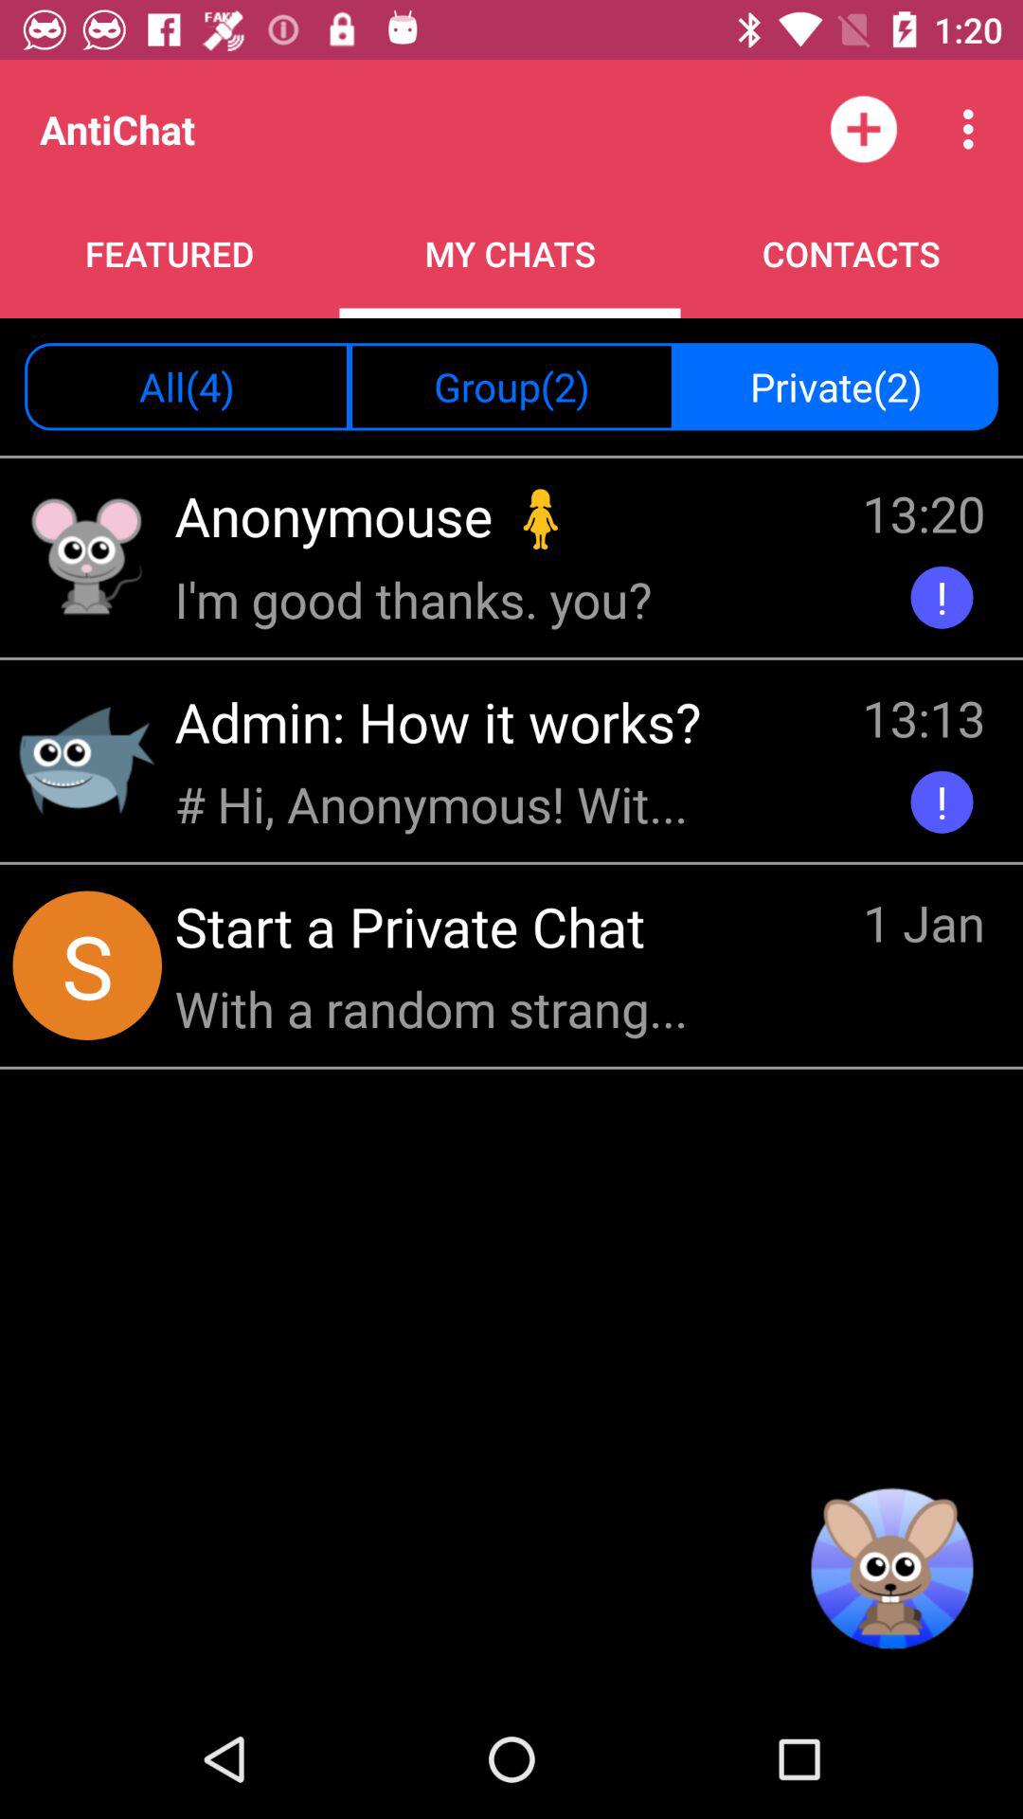 Image resolution: width=1023 pixels, height=1819 pixels. Describe the element at coordinates (437, 803) in the screenshot. I see `launch the item to the left of the 13:13` at that location.